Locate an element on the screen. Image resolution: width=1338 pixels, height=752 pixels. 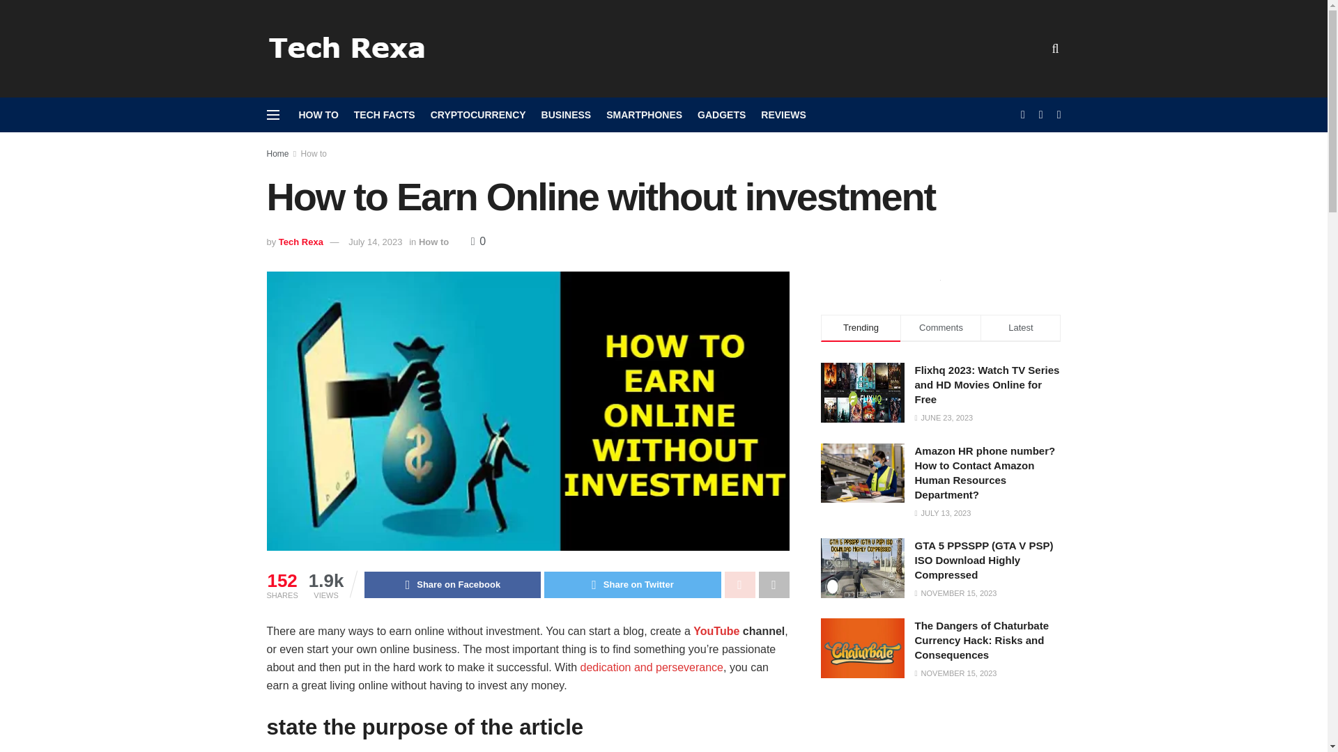
REVIEWS is located at coordinates (783, 115).